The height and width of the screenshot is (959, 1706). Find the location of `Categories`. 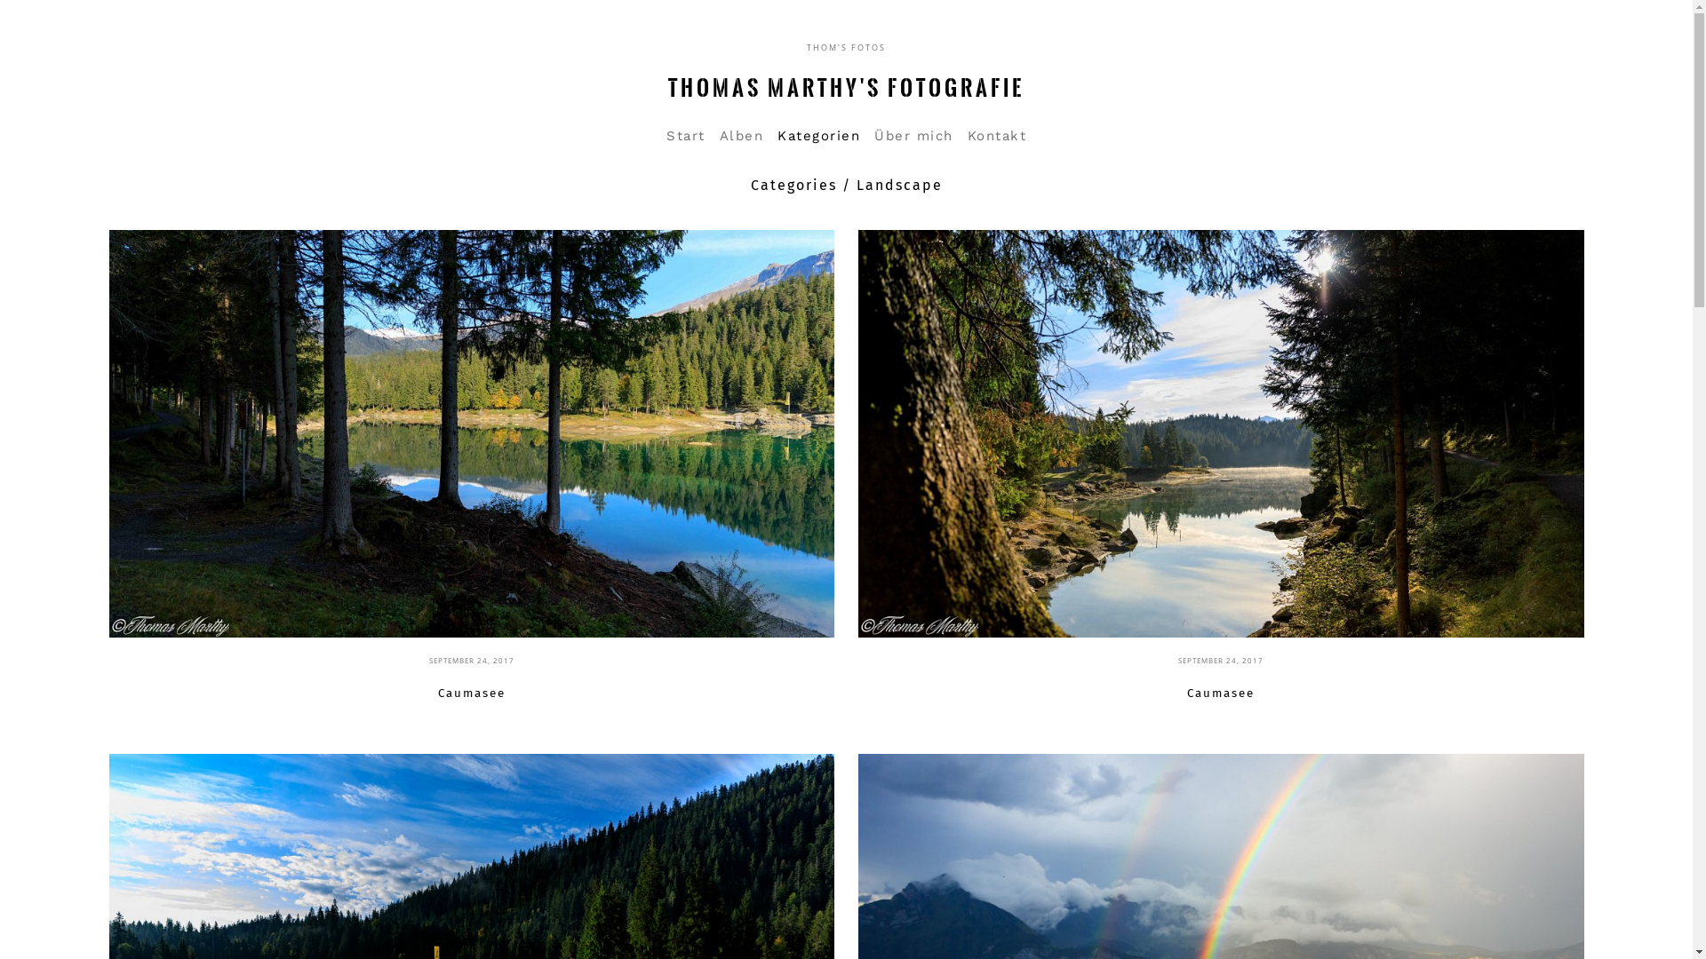

Categories is located at coordinates (793, 185).